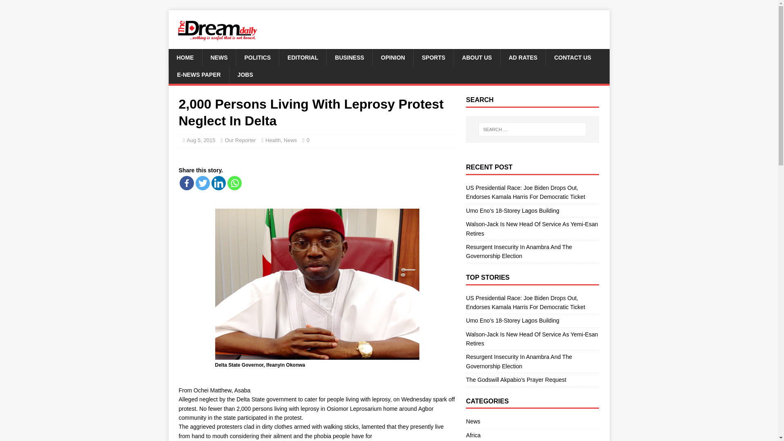 The width and height of the screenshot is (784, 441). Describe the element at coordinates (234, 183) in the screenshot. I see `Whatsapp` at that location.